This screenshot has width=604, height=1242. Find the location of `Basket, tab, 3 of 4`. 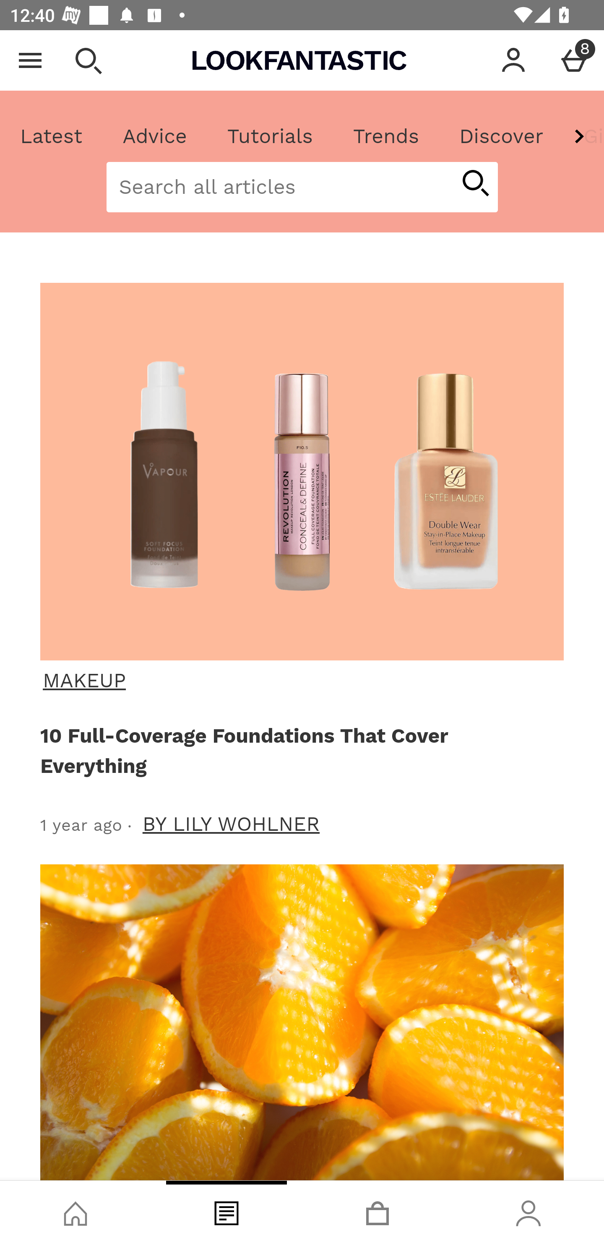

Basket, tab, 3 of 4 is located at coordinates (377, 1211).